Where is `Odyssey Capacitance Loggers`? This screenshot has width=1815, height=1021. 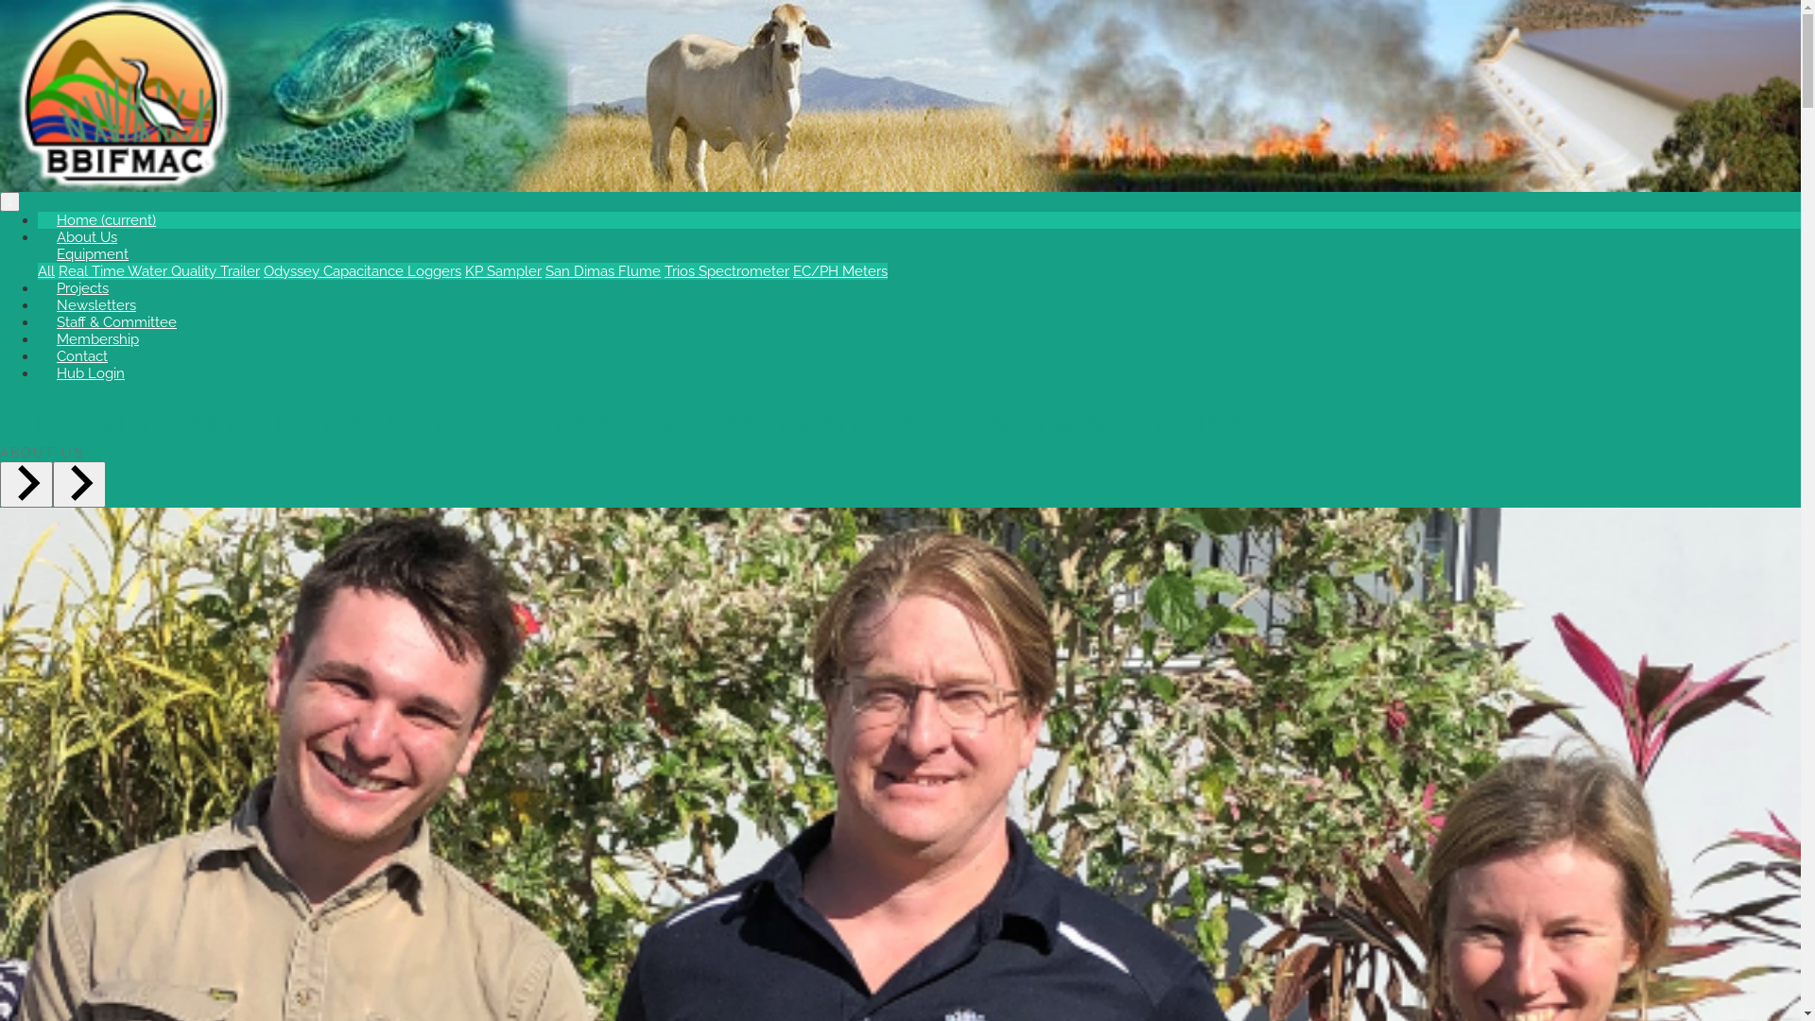 Odyssey Capacitance Loggers is located at coordinates (363, 271).